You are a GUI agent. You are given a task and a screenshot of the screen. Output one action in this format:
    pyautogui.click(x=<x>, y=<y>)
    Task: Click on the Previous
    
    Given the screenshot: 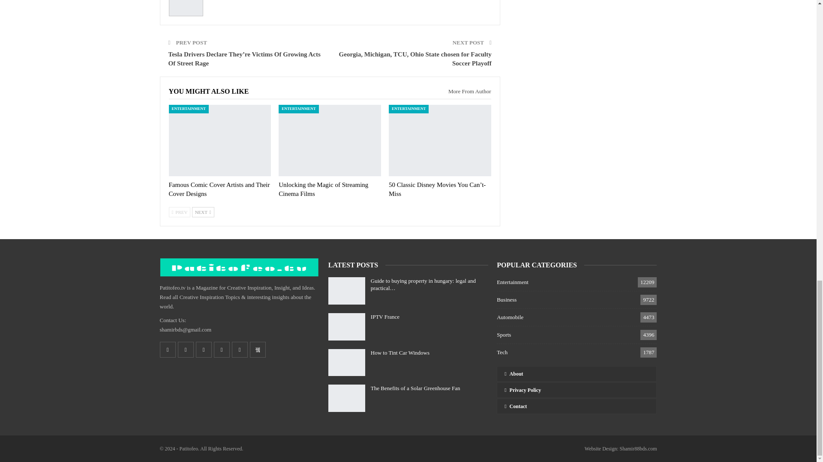 What is the action you would take?
    pyautogui.click(x=180, y=212)
    